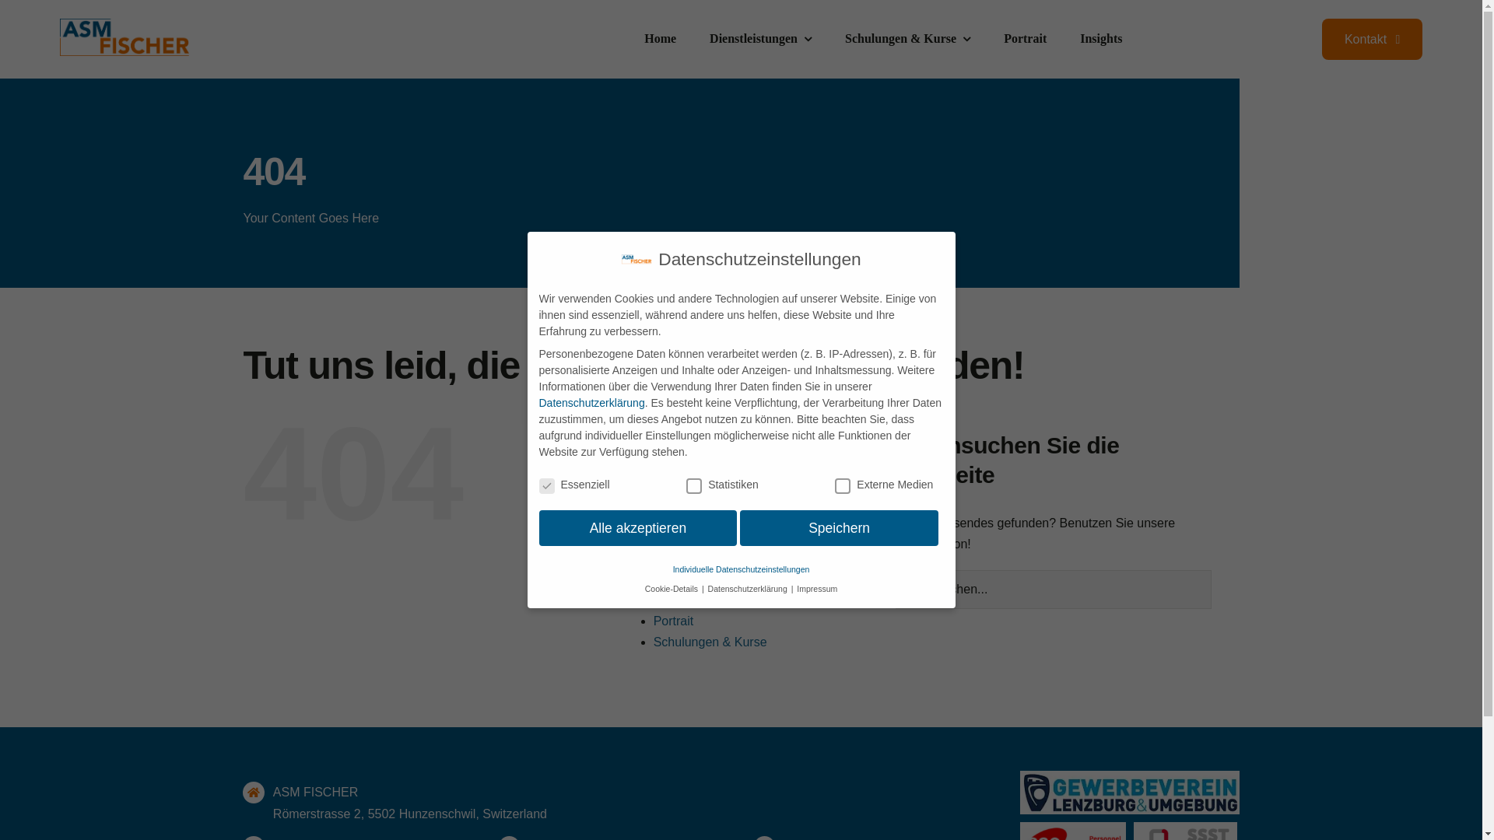 The height and width of the screenshot is (840, 1494). What do you see at coordinates (660, 40) in the screenshot?
I see `Home` at bounding box center [660, 40].